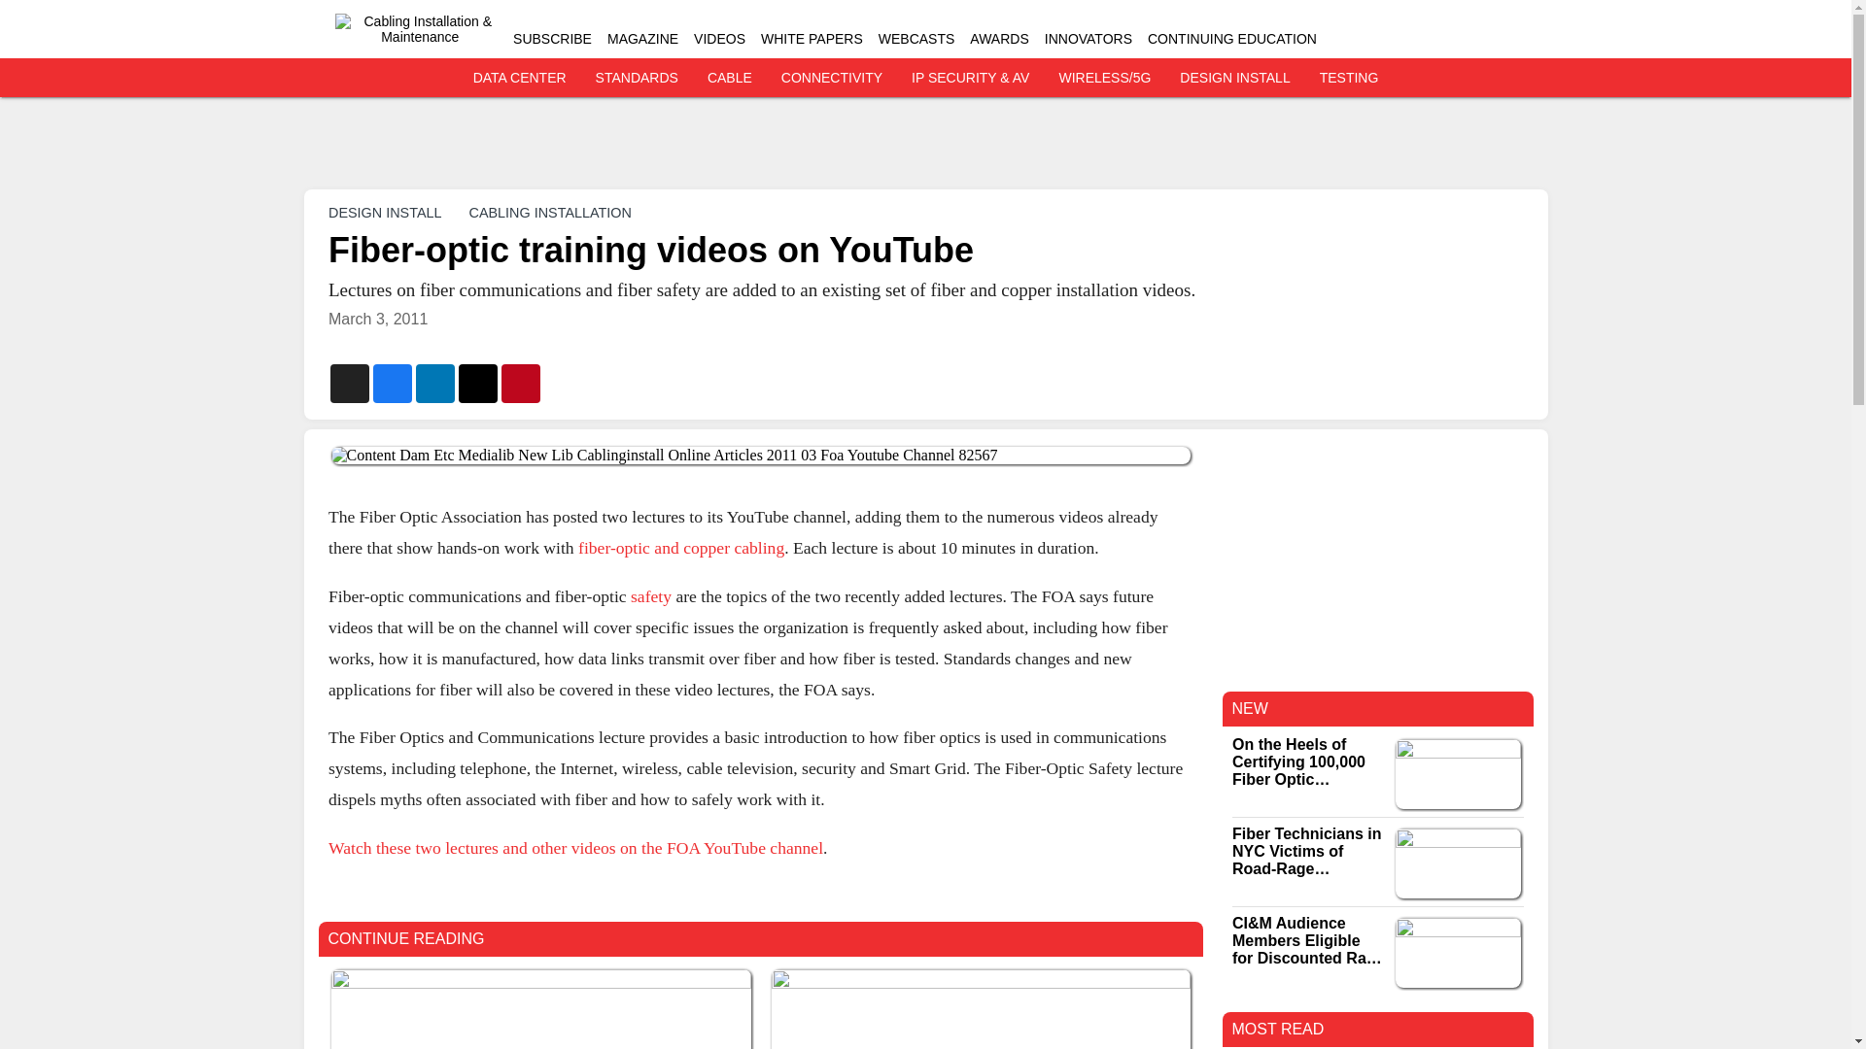 The height and width of the screenshot is (1049, 1866). What do you see at coordinates (1349, 78) in the screenshot?
I see `TESTING` at bounding box center [1349, 78].